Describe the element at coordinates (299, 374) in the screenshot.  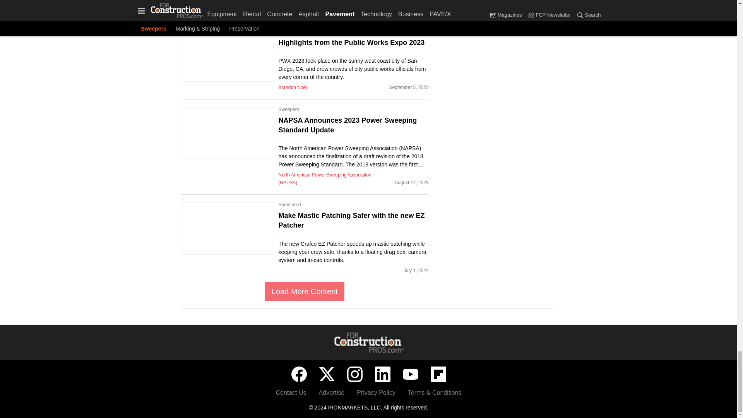
I see `Facebook icon` at that location.